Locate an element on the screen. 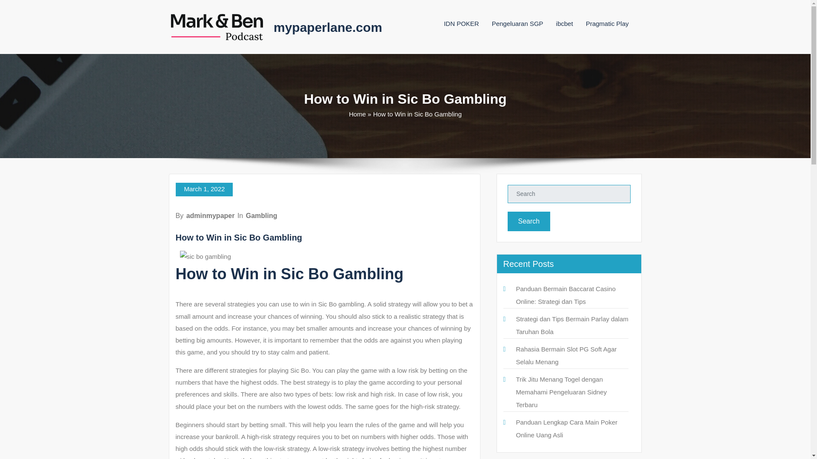 The height and width of the screenshot is (459, 817). Home is located at coordinates (357, 114).